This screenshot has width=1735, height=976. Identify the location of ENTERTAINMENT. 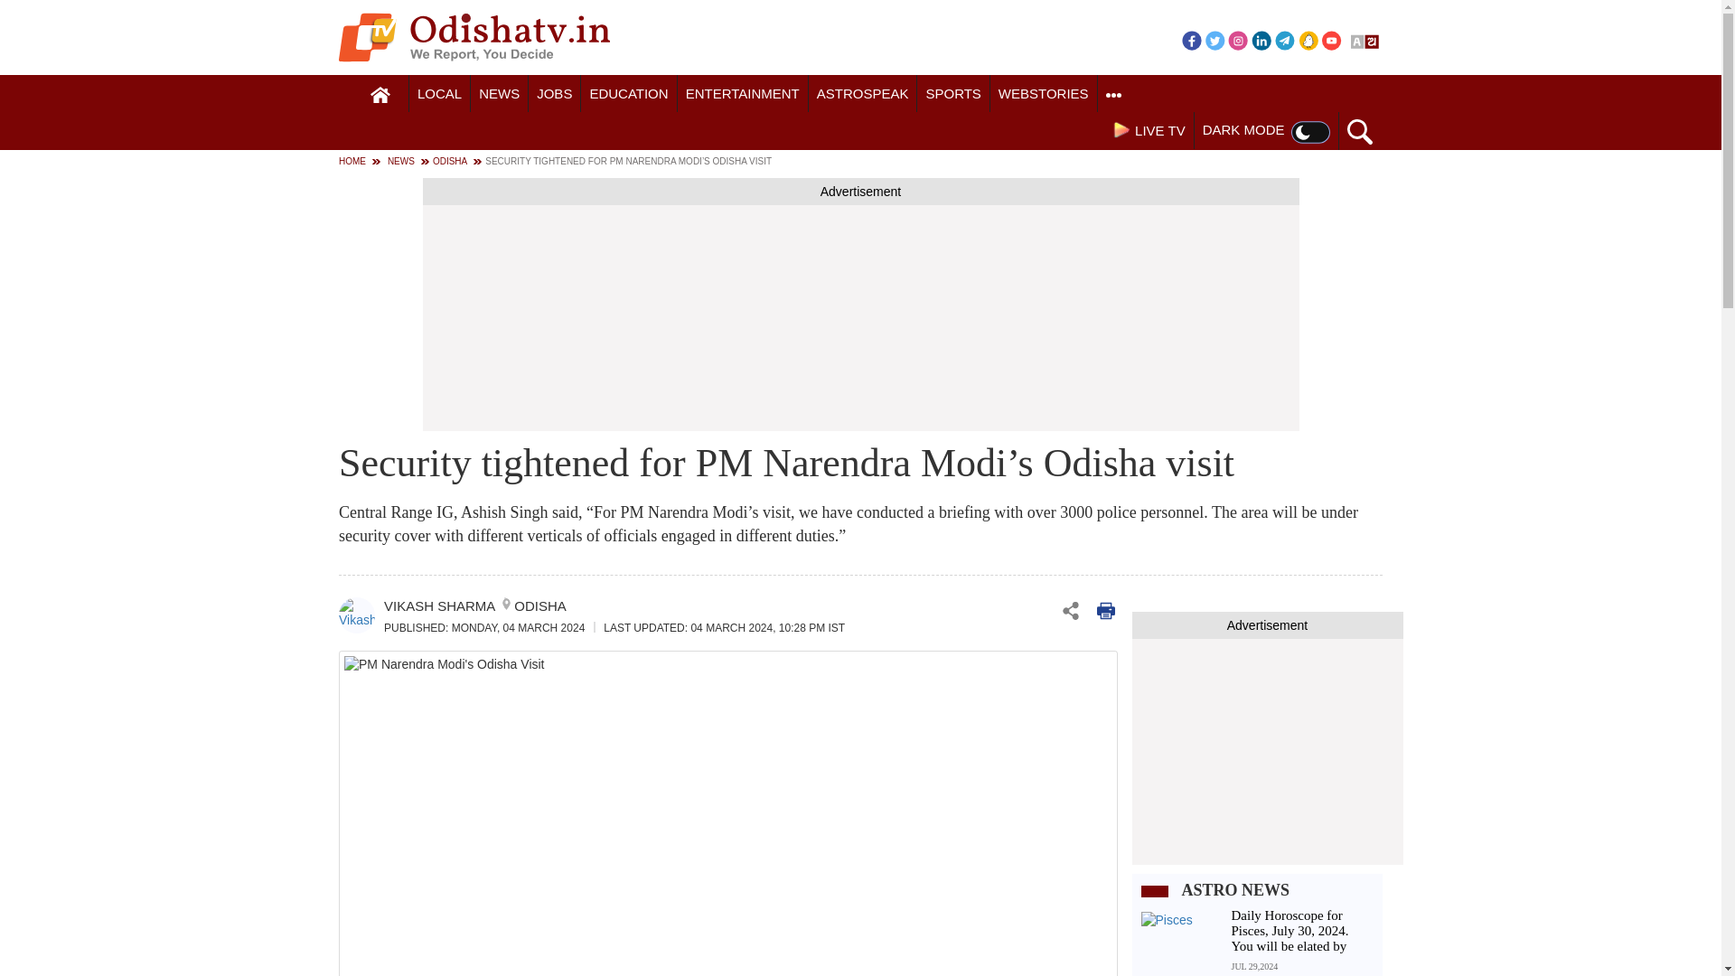
(743, 94).